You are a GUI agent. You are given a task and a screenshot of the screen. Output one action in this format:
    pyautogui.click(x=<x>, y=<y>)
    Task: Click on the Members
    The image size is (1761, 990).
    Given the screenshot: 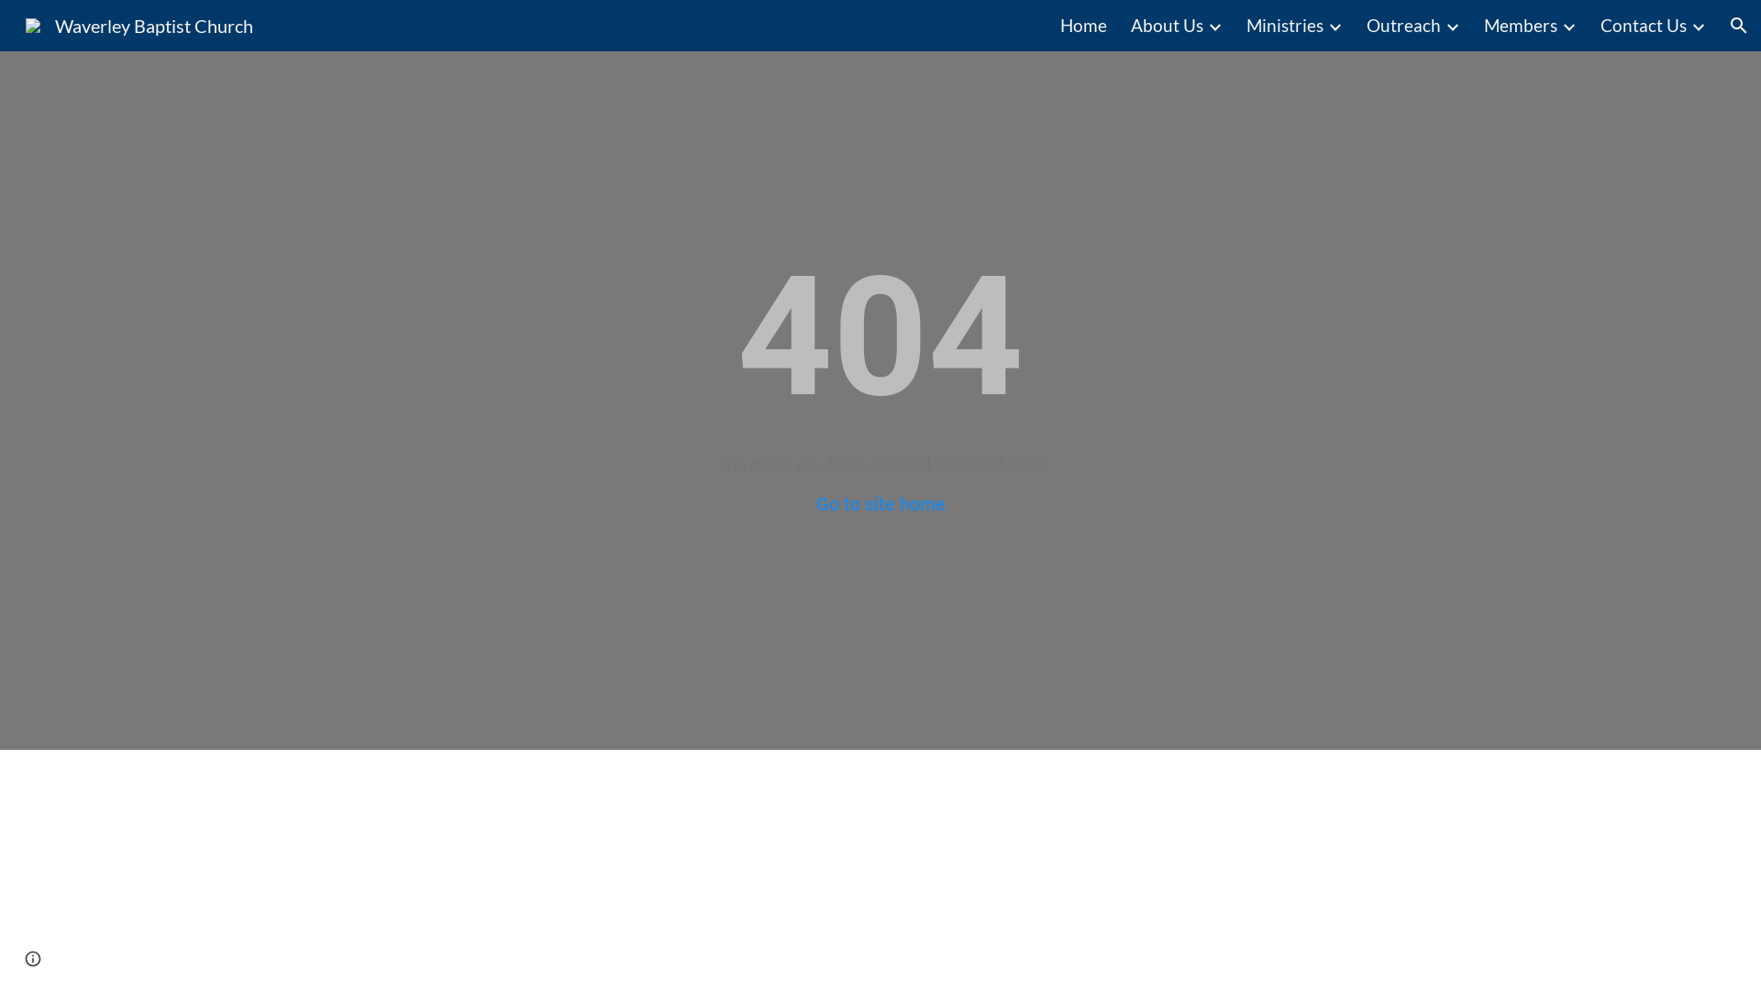 What is the action you would take?
    pyautogui.click(x=1521, y=26)
    